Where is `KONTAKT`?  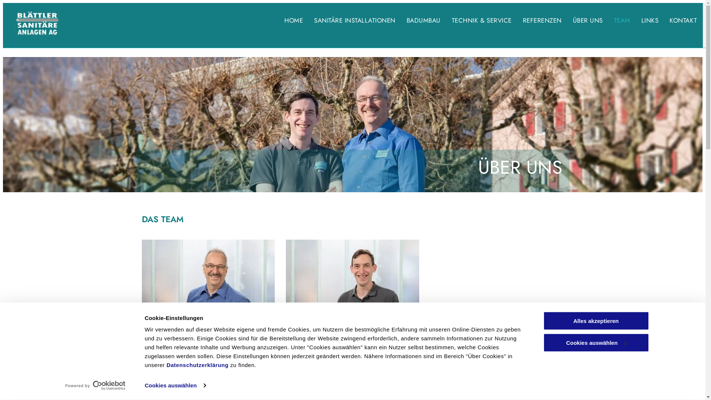
KONTAKT is located at coordinates (684, 21).